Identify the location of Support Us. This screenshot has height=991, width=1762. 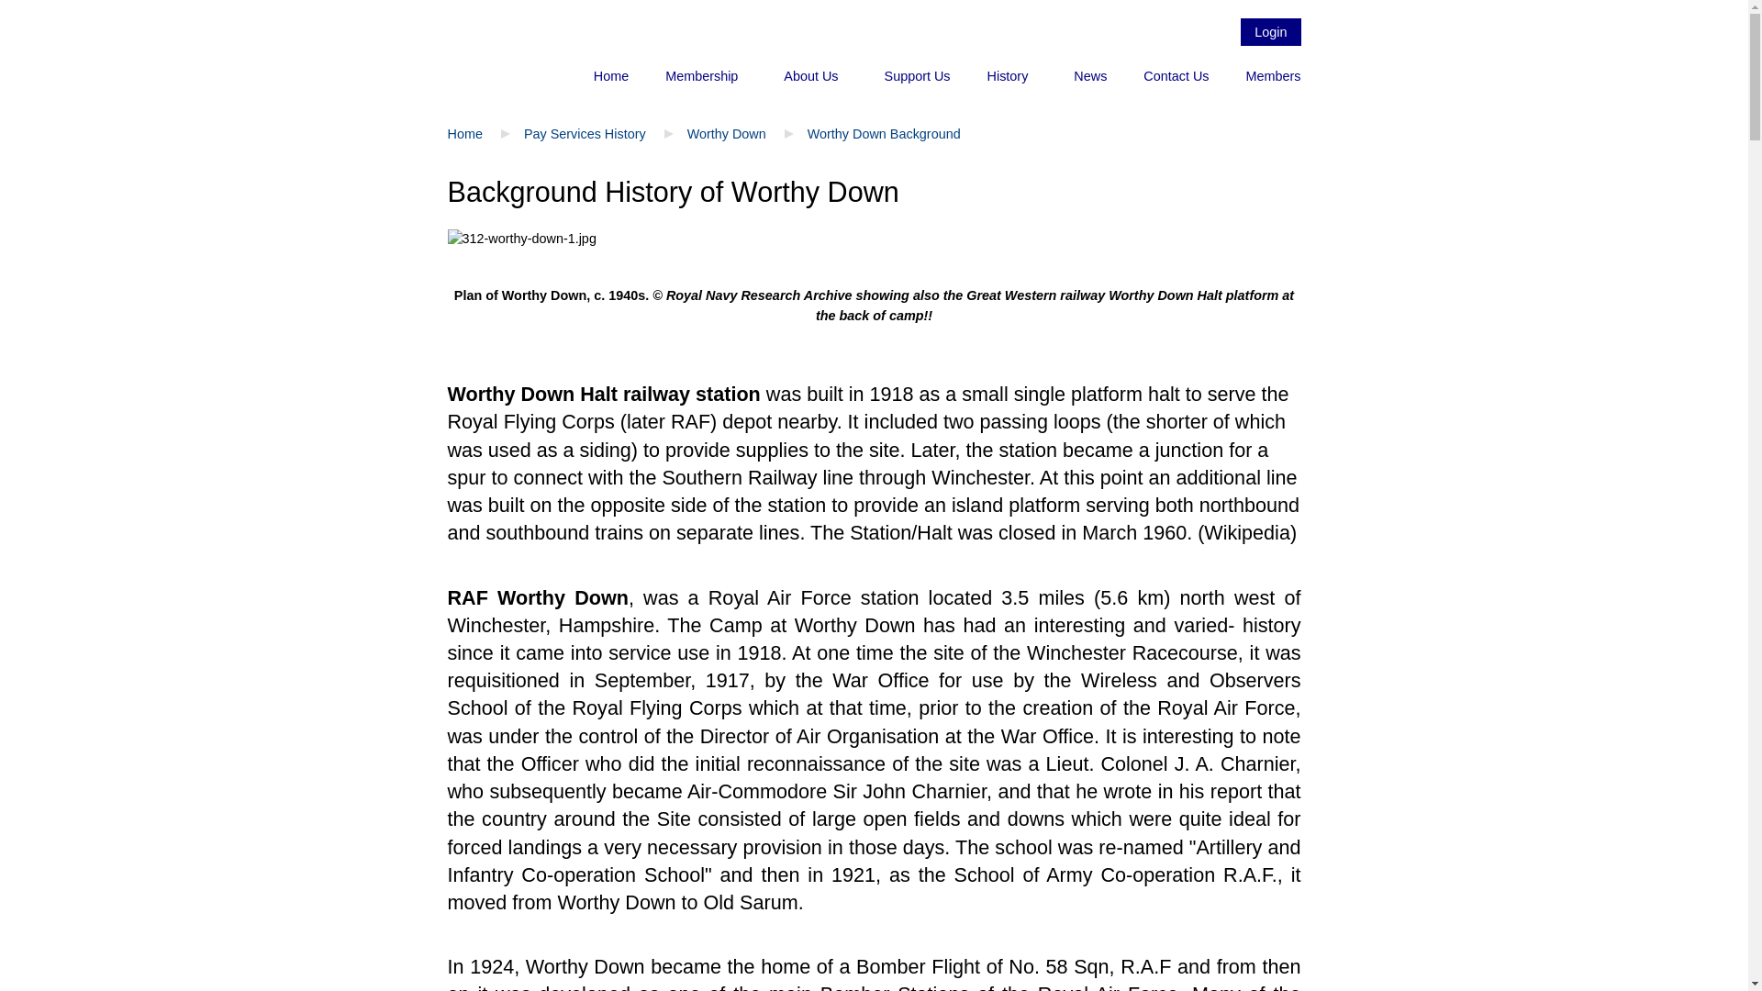
(918, 75).